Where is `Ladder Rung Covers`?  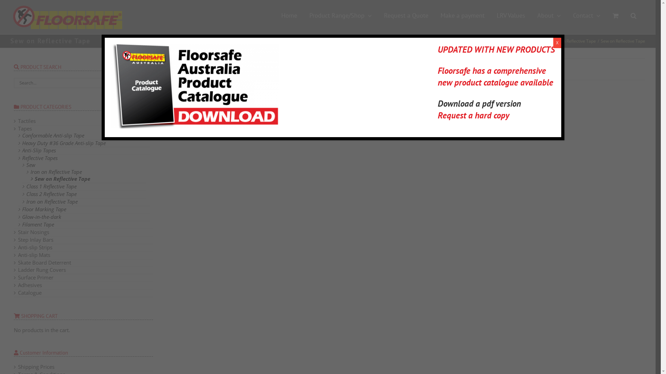
Ladder Rung Covers is located at coordinates (42, 270).